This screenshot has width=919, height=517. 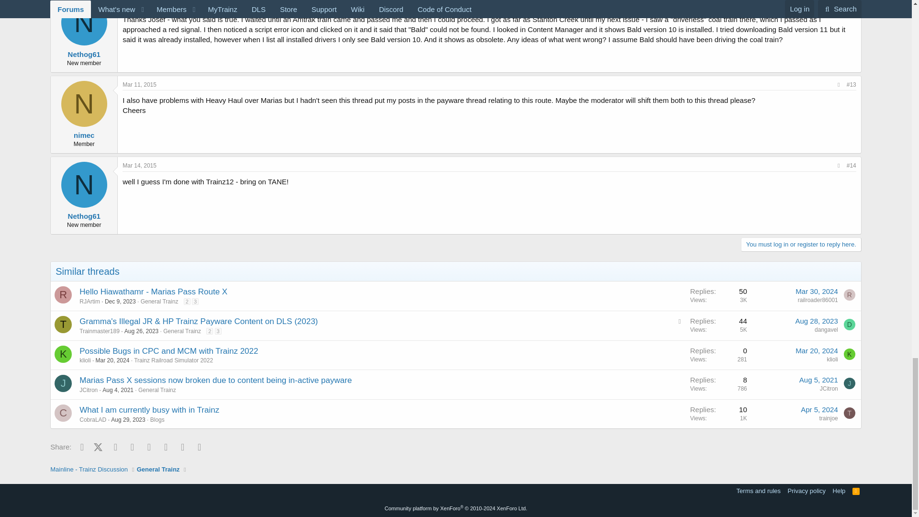 What do you see at coordinates (139, 166) in the screenshot?
I see `Mar 14, 2015 at 10:08 PM` at bounding box center [139, 166].